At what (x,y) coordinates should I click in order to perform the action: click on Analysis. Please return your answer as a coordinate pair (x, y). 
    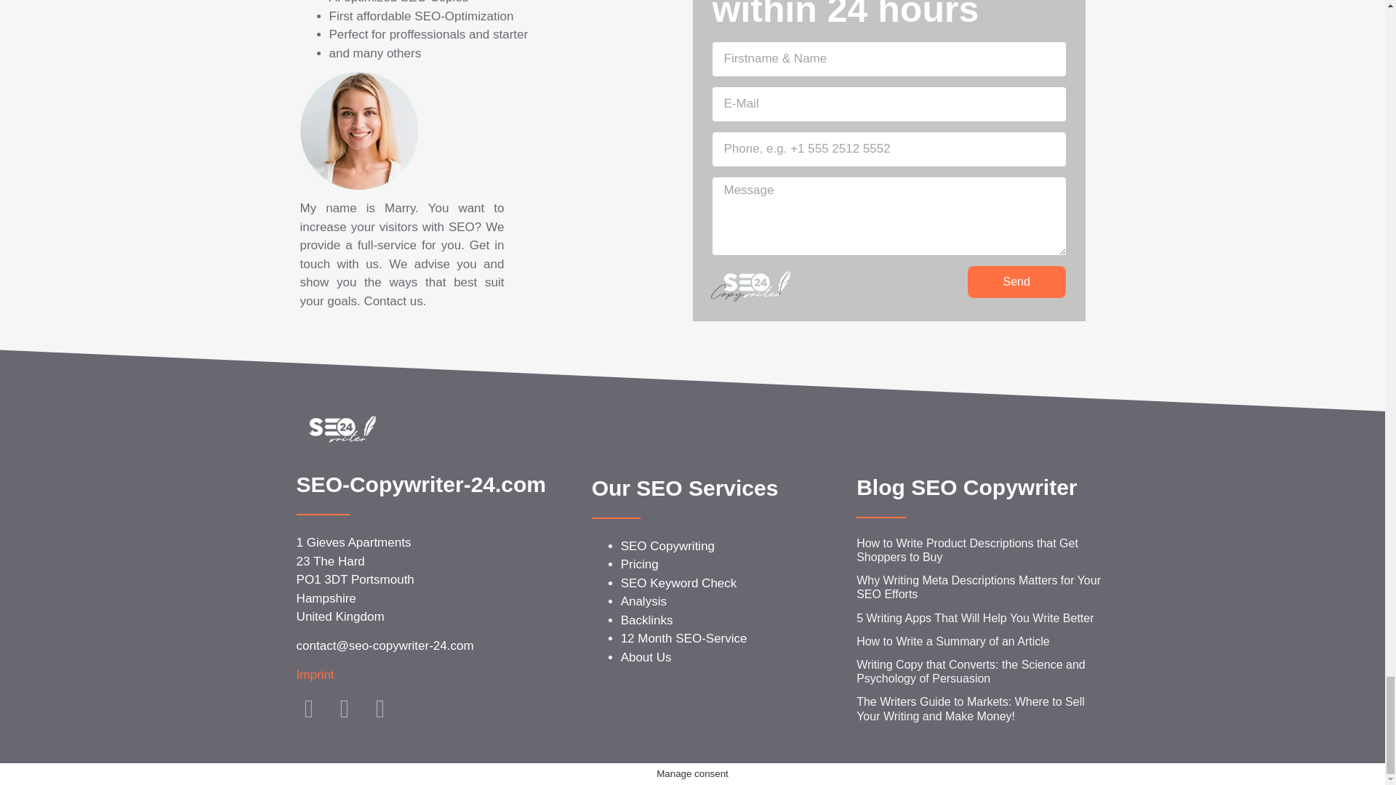
    Looking at the image, I should click on (644, 601).